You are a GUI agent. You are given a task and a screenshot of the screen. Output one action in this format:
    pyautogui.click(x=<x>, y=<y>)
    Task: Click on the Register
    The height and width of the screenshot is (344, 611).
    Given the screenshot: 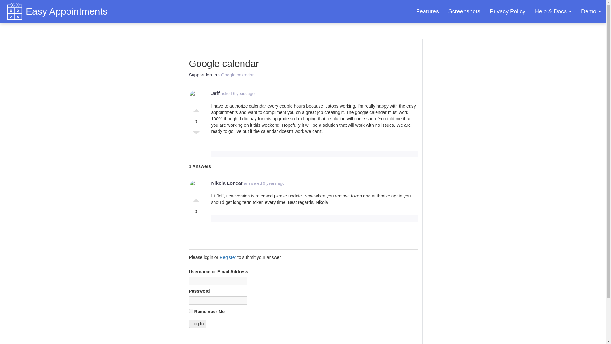 What is the action you would take?
    pyautogui.click(x=228, y=257)
    